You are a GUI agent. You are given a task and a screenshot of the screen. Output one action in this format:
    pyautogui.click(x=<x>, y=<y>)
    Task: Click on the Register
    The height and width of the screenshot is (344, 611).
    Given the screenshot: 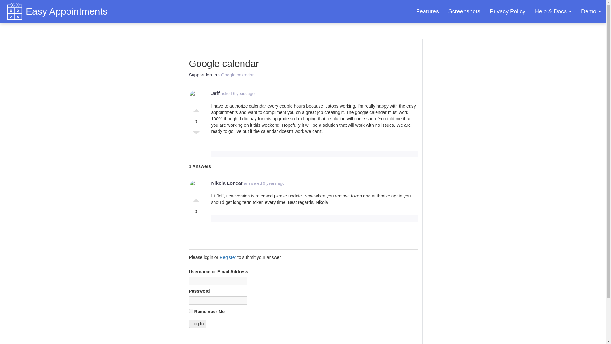 What is the action you would take?
    pyautogui.click(x=228, y=257)
    